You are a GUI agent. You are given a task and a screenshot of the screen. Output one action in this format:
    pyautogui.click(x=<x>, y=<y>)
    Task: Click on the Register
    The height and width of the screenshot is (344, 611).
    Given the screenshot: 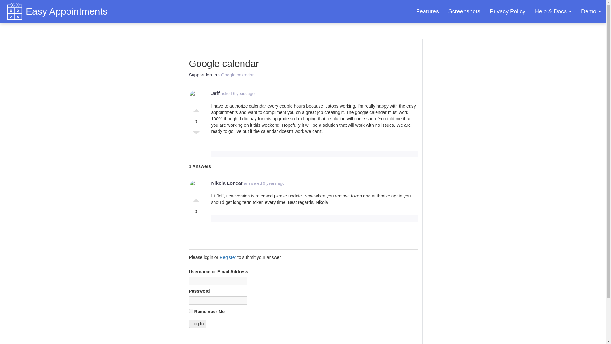 What is the action you would take?
    pyautogui.click(x=228, y=257)
    